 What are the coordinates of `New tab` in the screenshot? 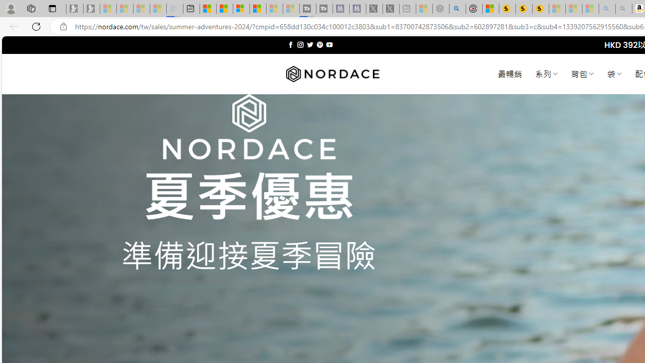 It's located at (191, 9).